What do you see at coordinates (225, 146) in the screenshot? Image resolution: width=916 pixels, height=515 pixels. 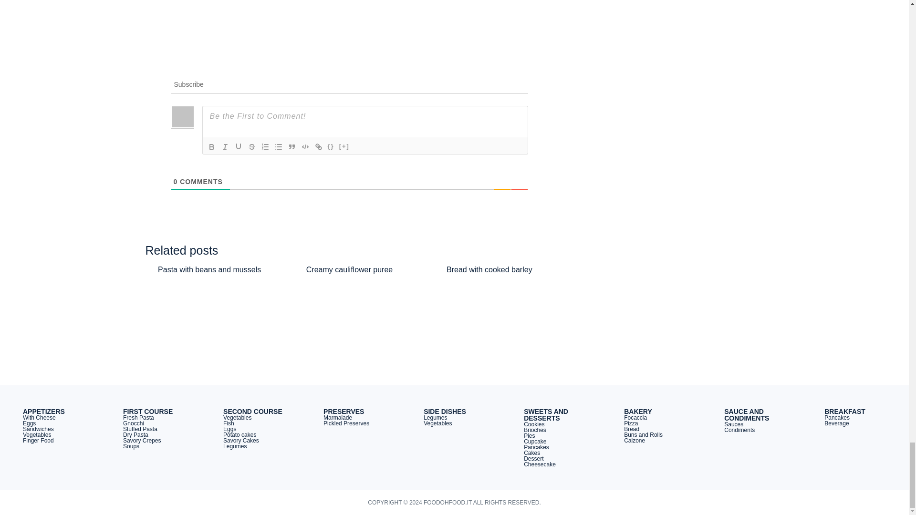 I see `Italic` at bounding box center [225, 146].